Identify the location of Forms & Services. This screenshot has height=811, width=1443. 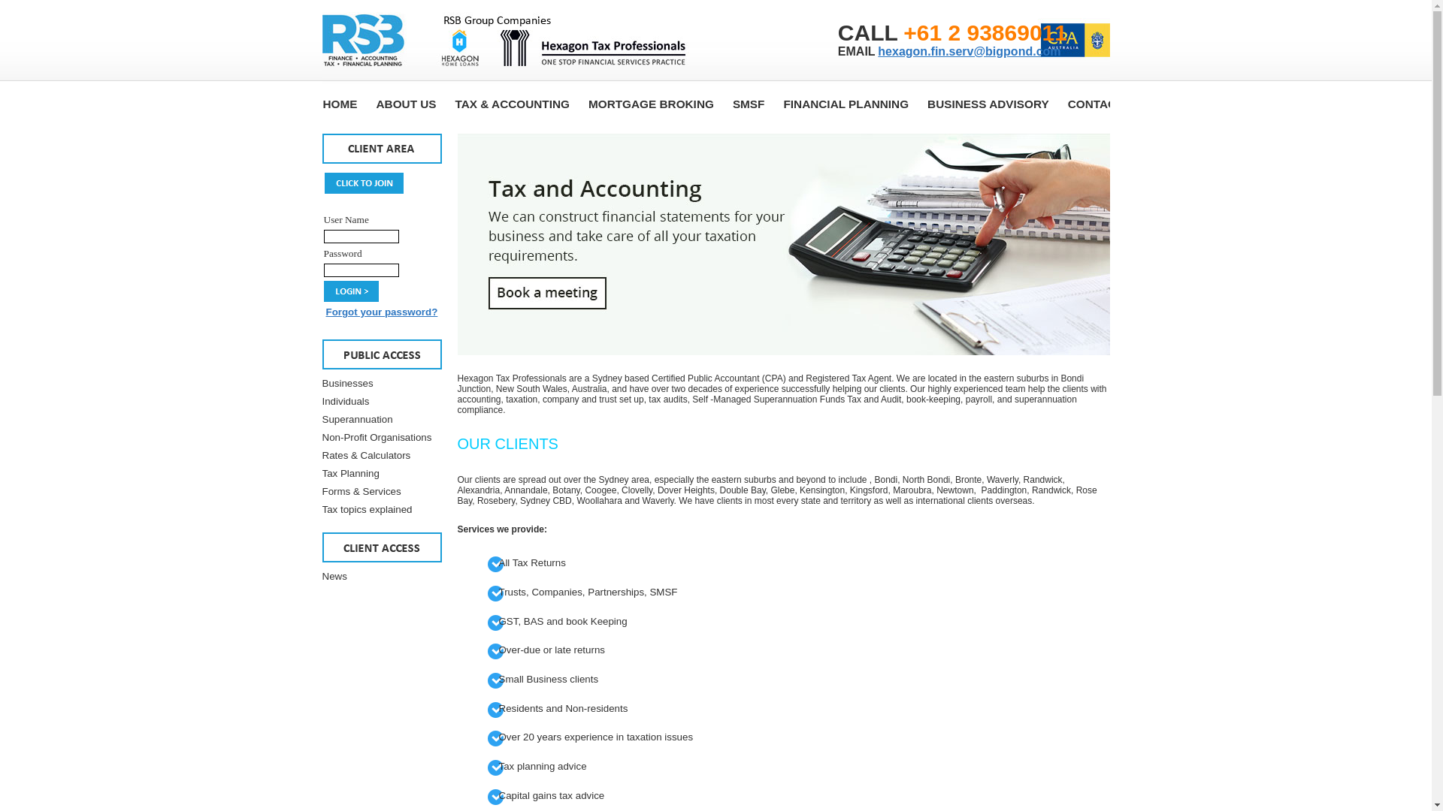
(361, 491).